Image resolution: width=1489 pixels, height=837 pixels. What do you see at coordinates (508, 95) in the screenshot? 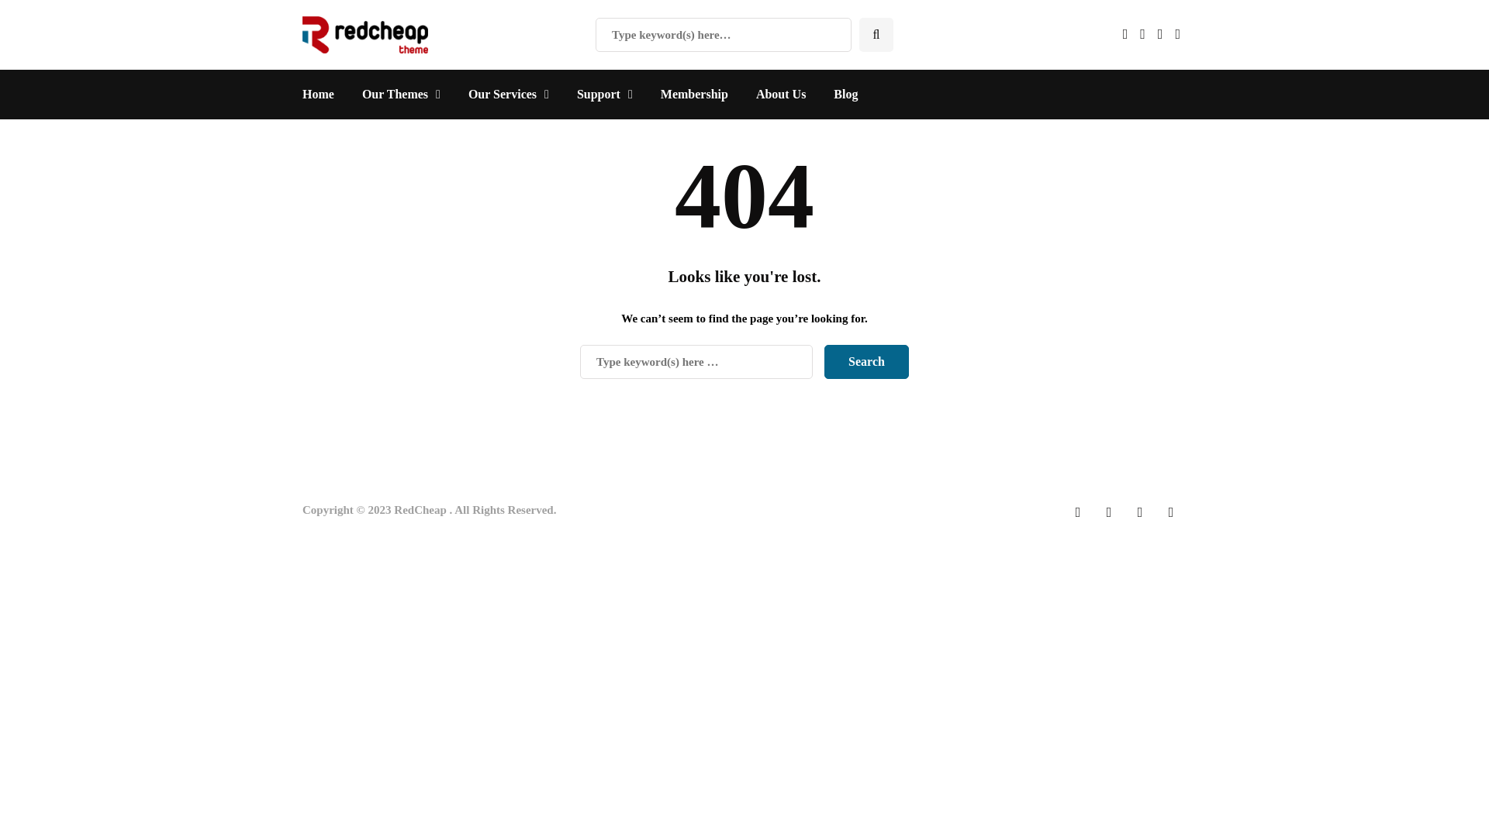
I see `Our Services` at bounding box center [508, 95].